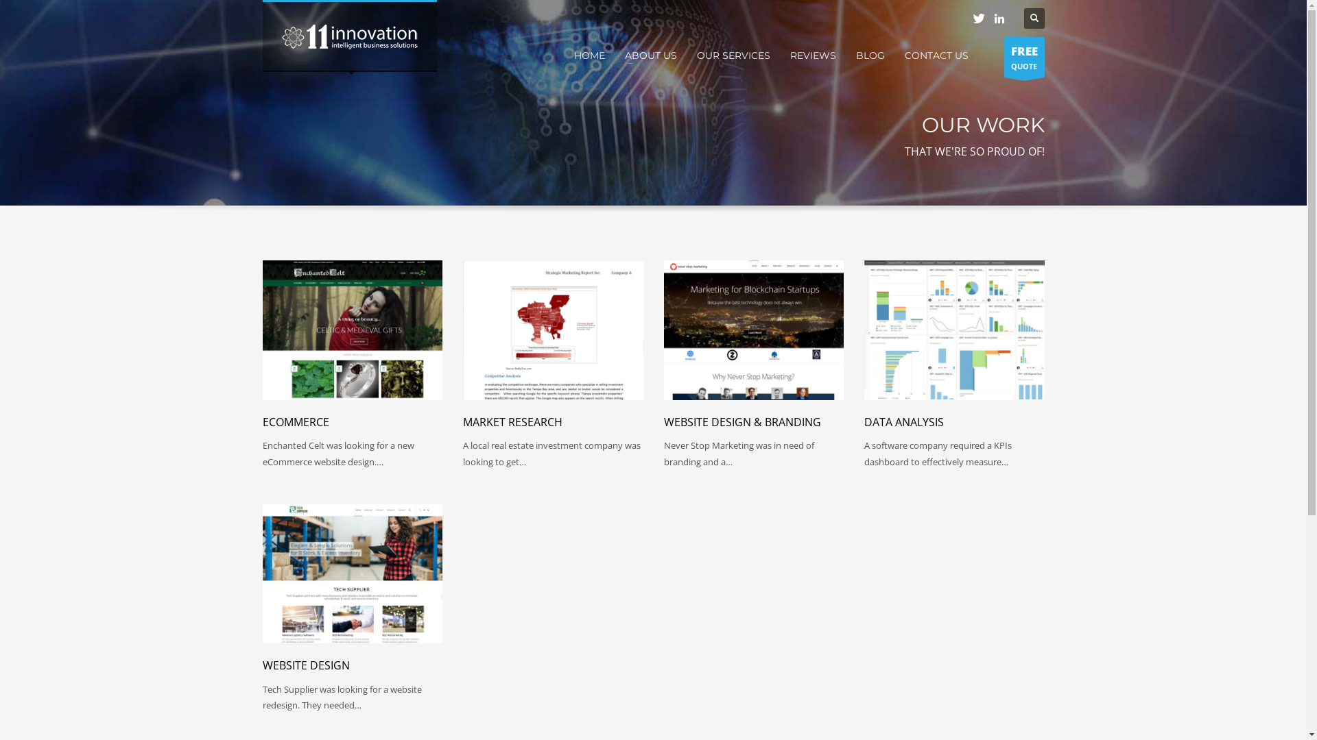 The height and width of the screenshot is (740, 1317). Describe the element at coordinates (295, 422) in the screenshot. I see `ECOMMERCE` at that location.